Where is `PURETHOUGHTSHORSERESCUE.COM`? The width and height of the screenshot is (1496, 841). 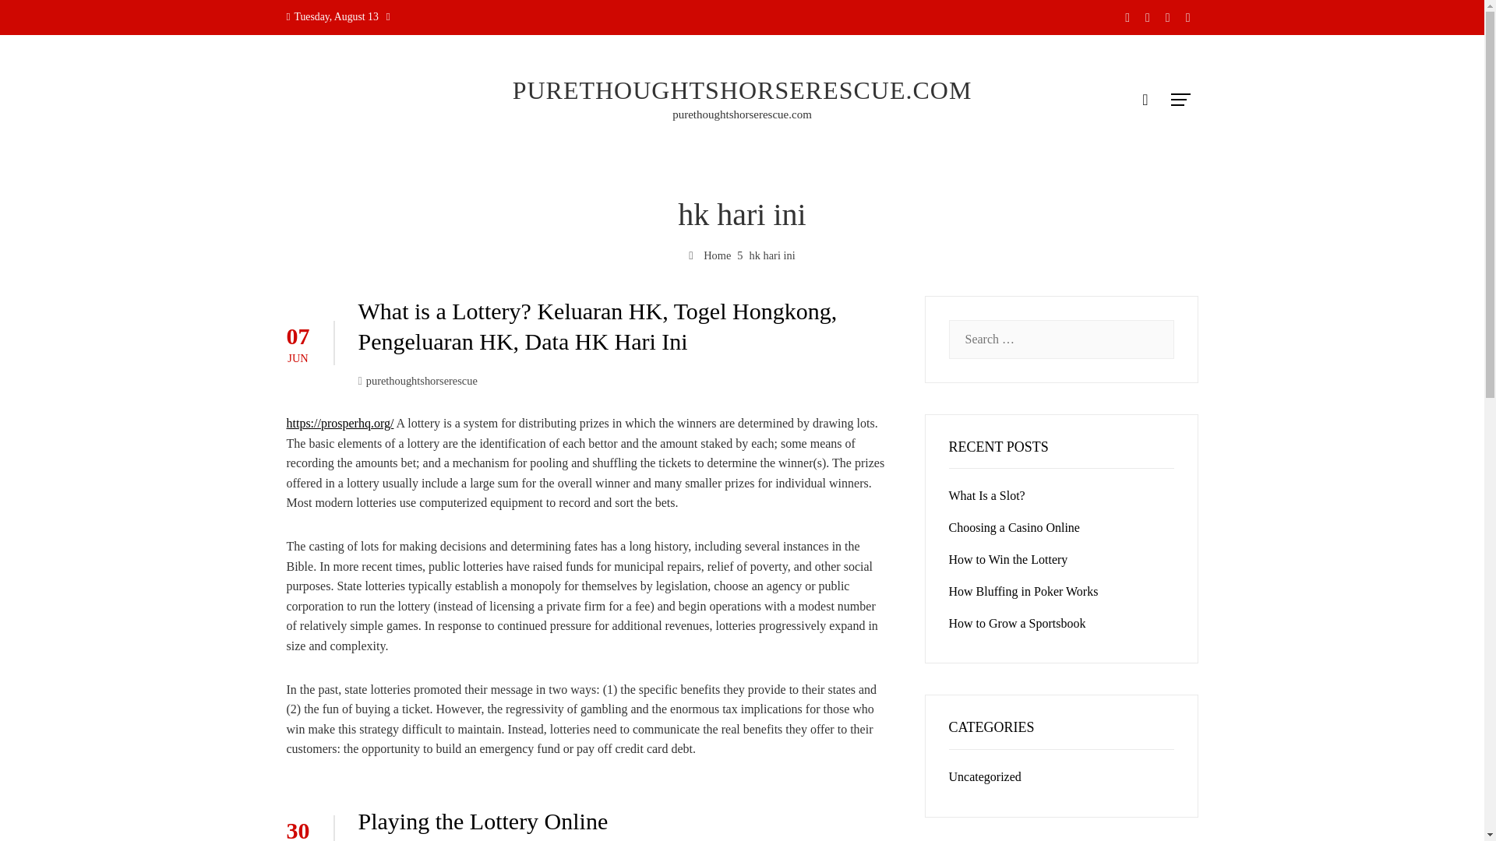
PURETHOUGHTSHORSERESCUE.COM is located at coordinates (743, 90).